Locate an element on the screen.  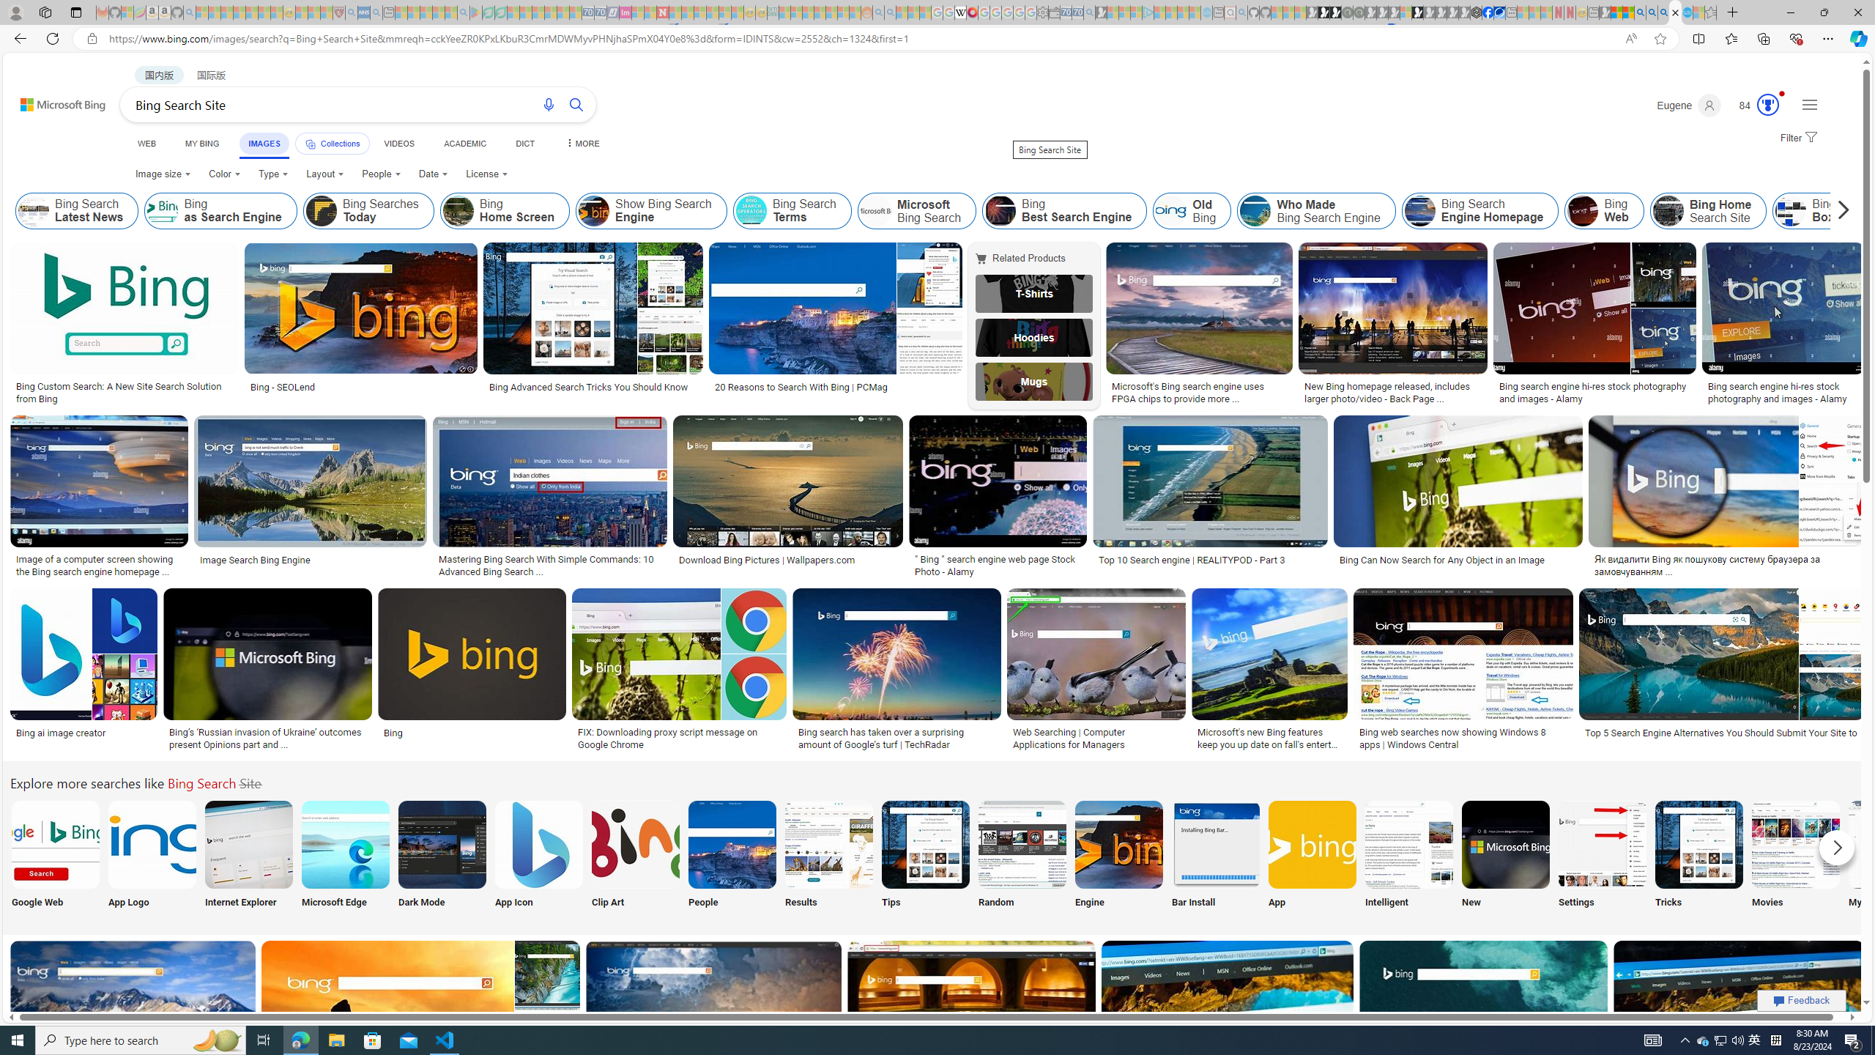
Microsoft Bing Search is located at coordinates (876, 211).